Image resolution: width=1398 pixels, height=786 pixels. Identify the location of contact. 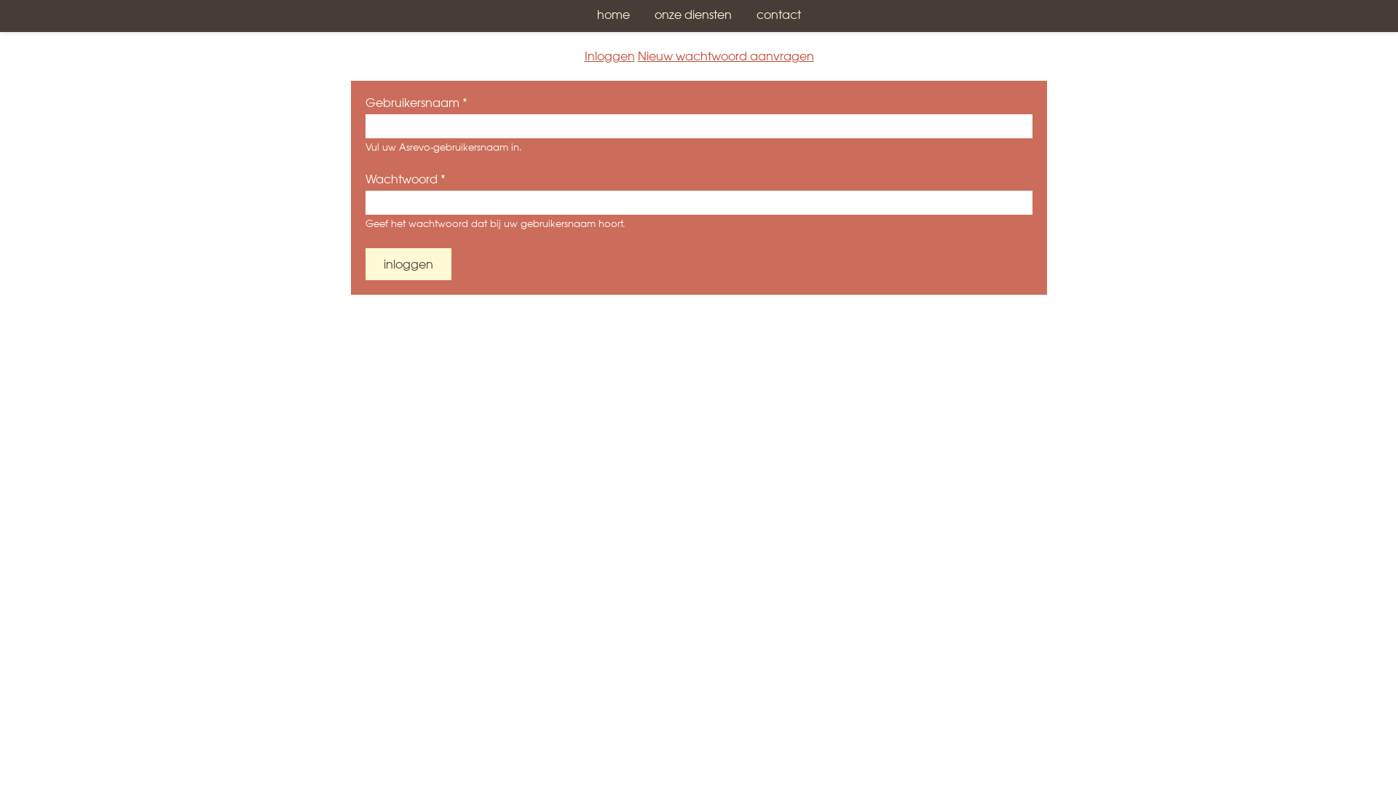
(779, 16).